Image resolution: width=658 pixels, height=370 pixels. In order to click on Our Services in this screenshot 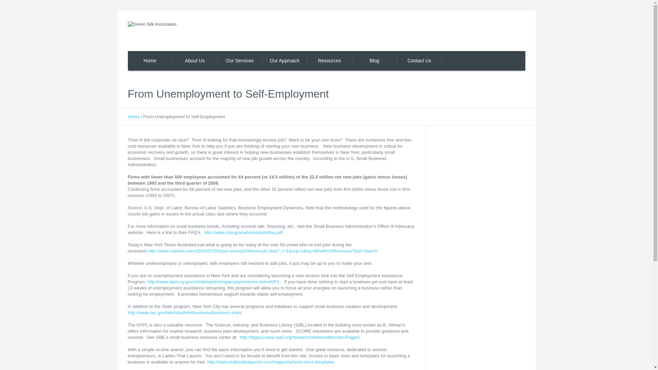, I will do `click(240, 61)`.